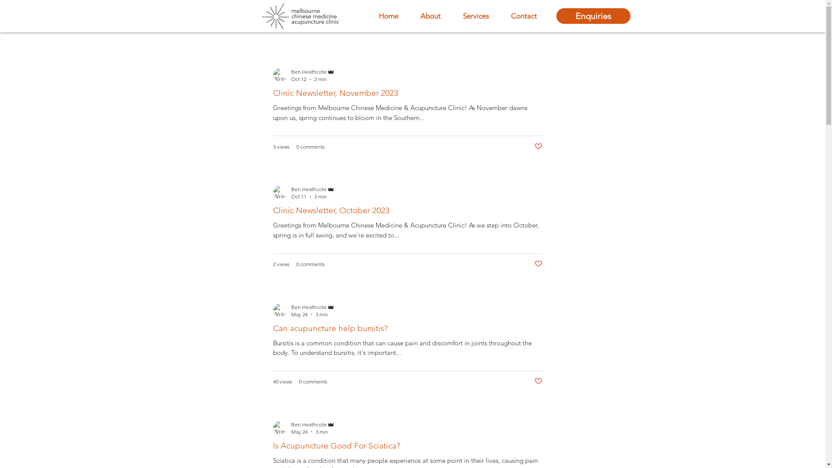  What do you see at coordinates (313, 381) in the screenshot?
I see `0 comments` at bounding box center [313, 381].